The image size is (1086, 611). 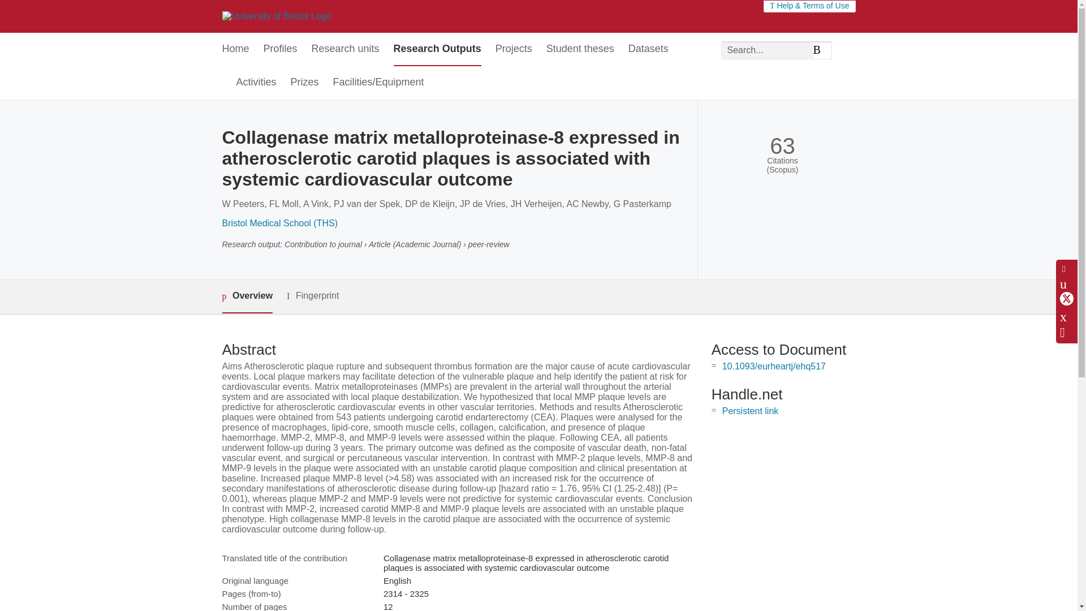 I want to click on Datasets, so click(x=648, y=49).